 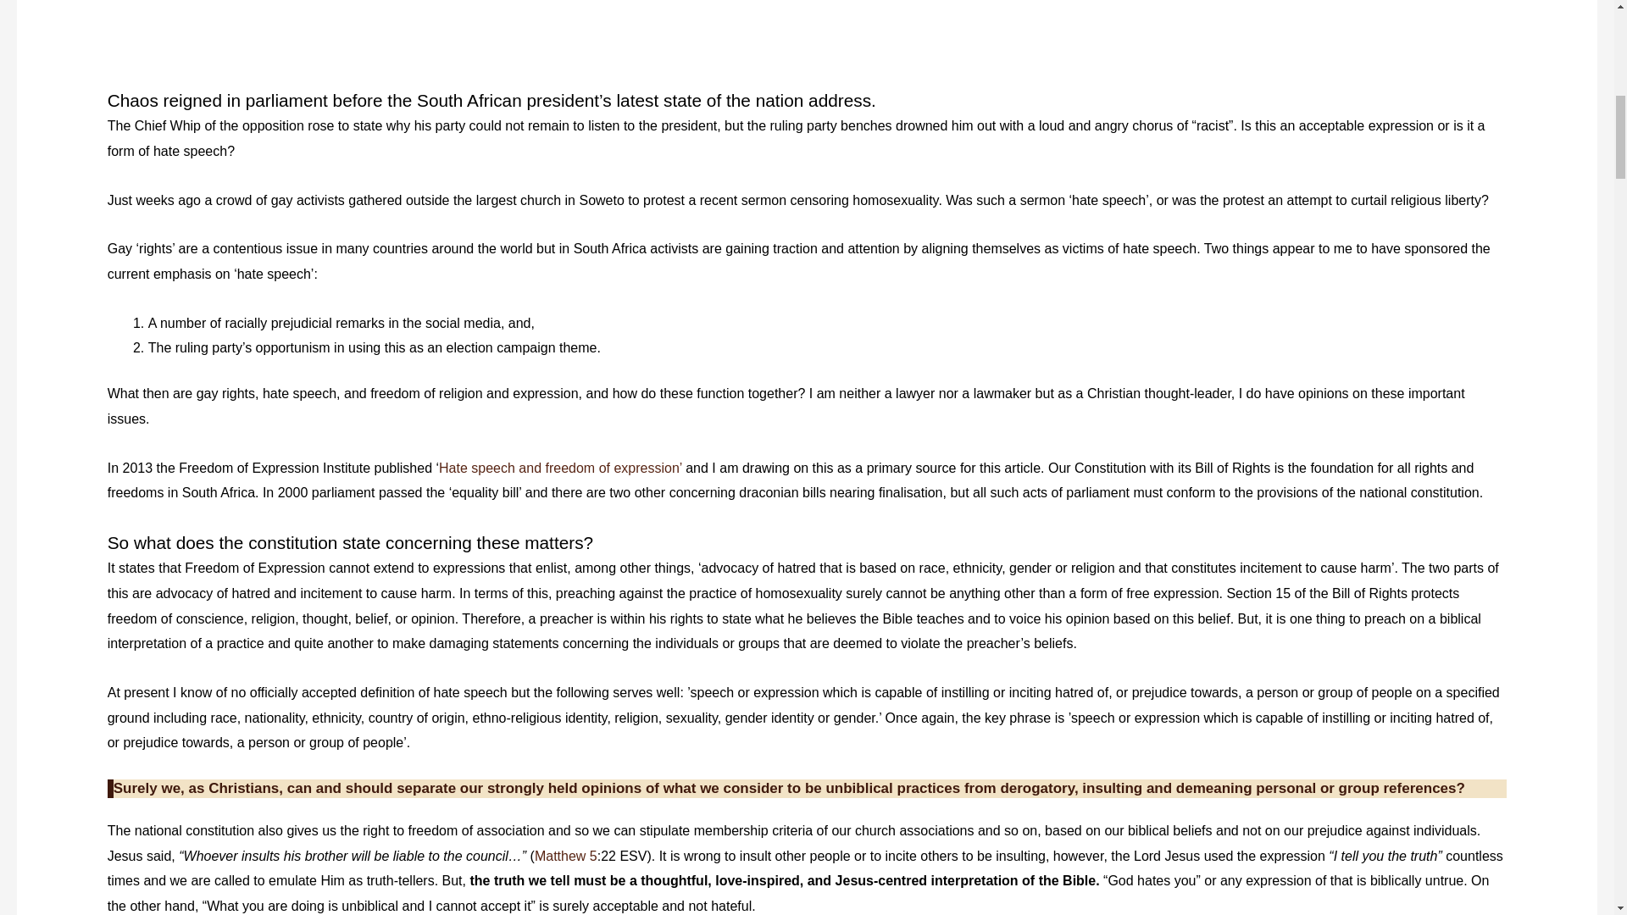 I want to click on Matthew 5, so click(x=566, y=856).